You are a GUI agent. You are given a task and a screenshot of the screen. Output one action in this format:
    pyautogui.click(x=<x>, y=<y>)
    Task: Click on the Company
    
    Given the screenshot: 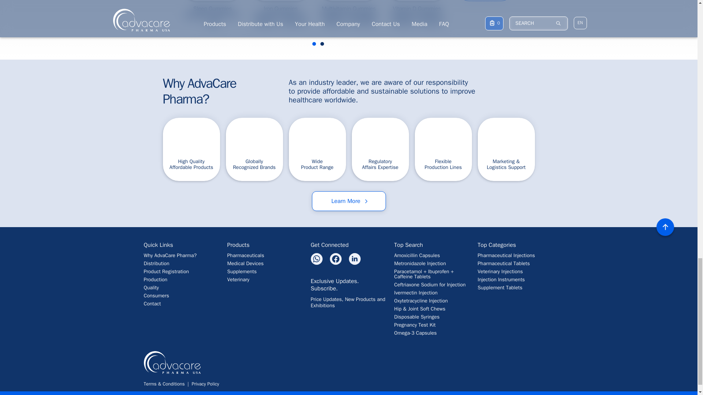 What is the action you would take?
    pyautogui.click(x=181, y=280)
    